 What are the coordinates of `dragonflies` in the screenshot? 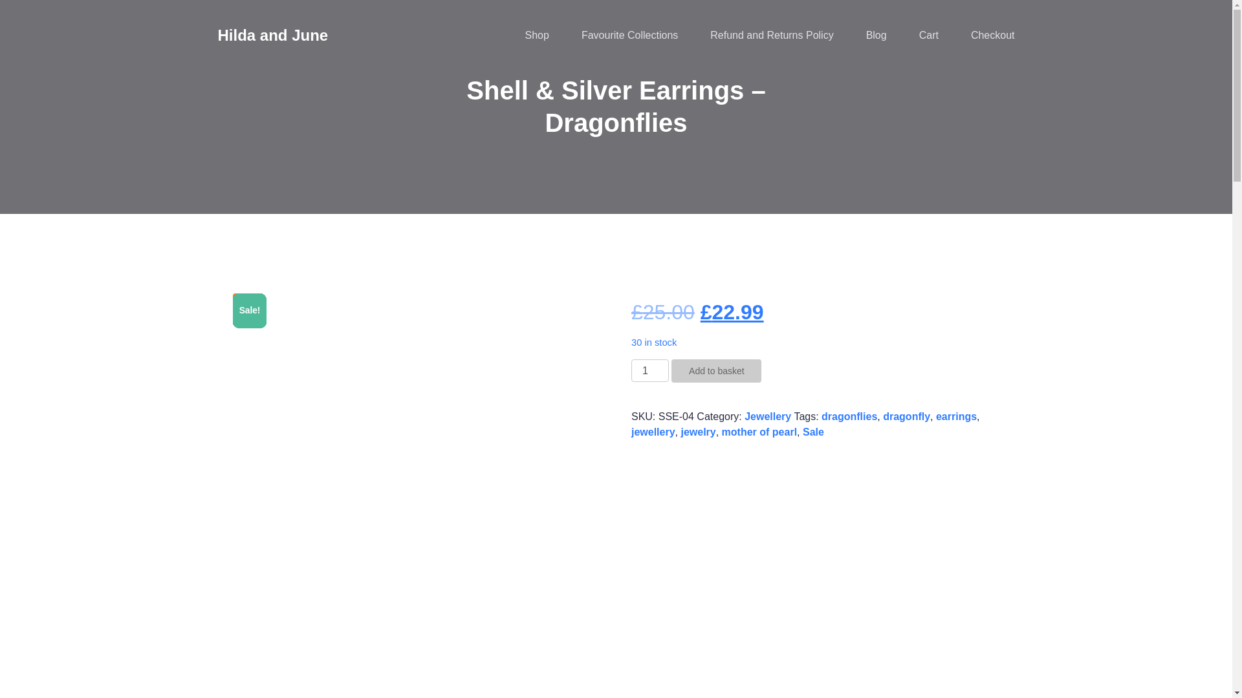 It's located at (849, 416).